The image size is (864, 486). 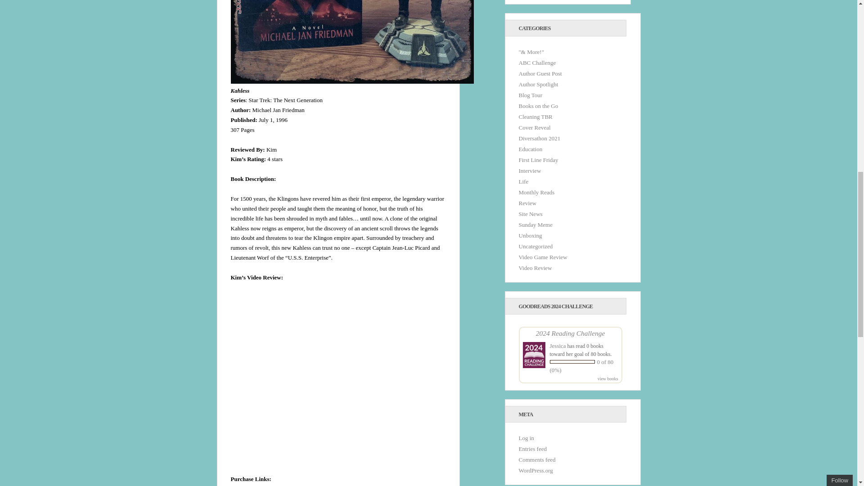 What do you see at coordinates (538, 106) in the screenshot?
I see `Books on the Go` at bounding box center [538, 106].